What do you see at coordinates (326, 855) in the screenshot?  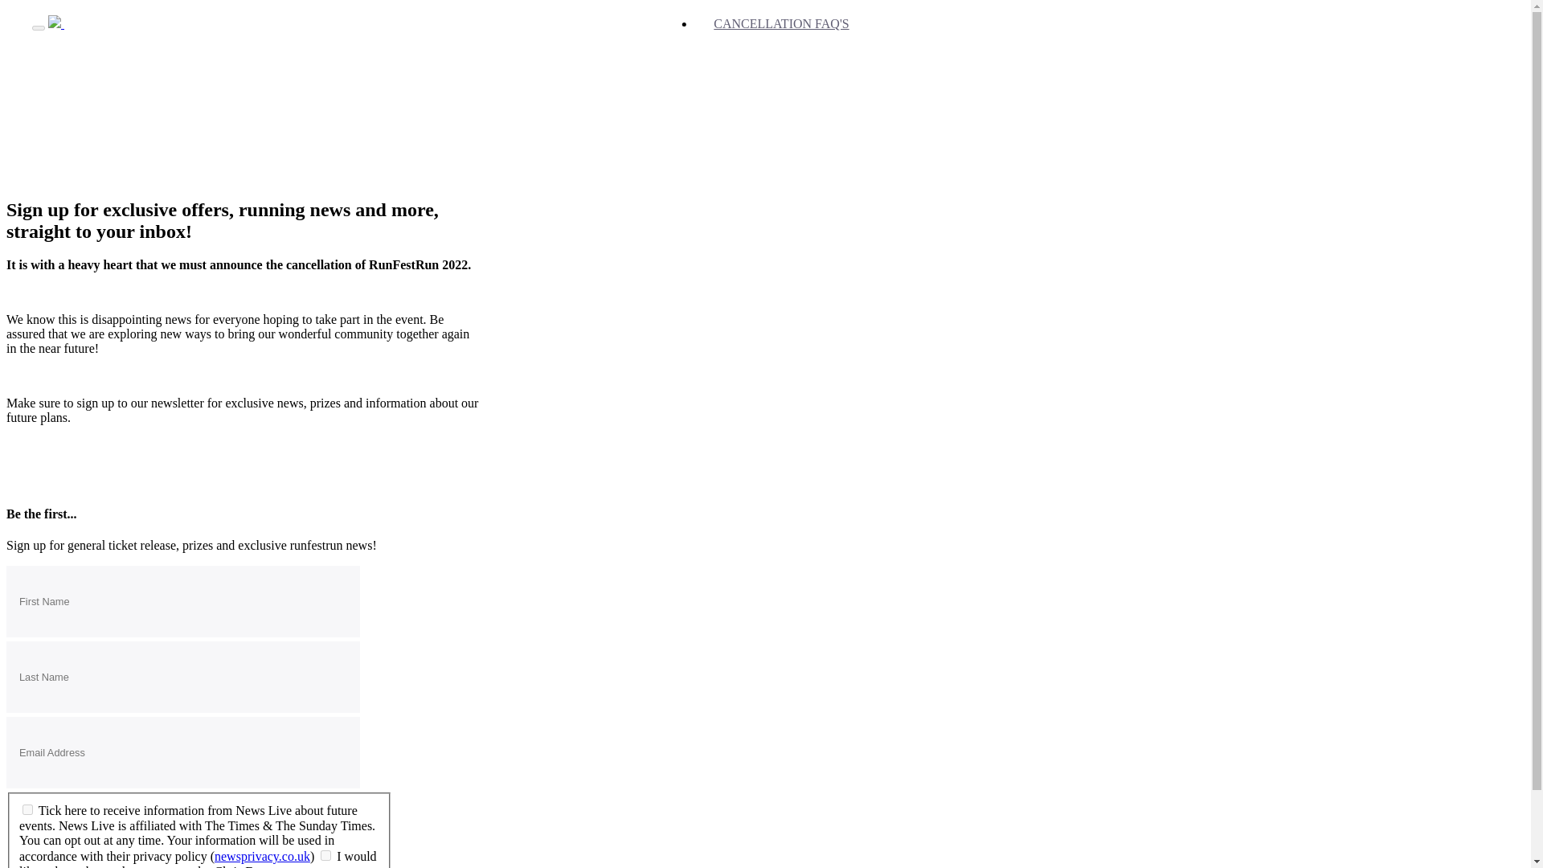 I see `on` at bounding box center [326, 855].